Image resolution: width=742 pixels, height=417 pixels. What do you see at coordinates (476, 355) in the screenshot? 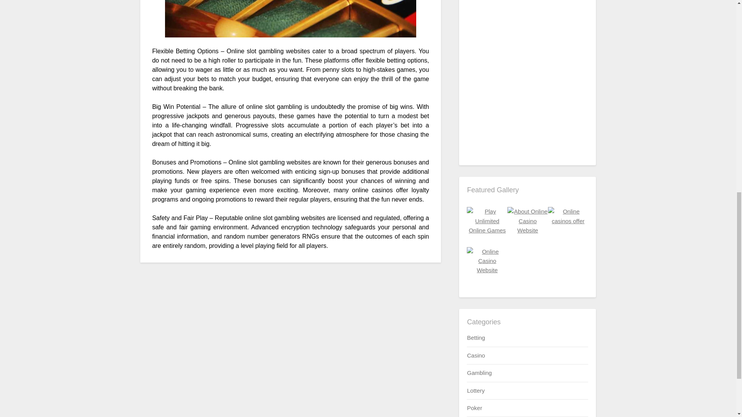
I see `Casino` at bounding box center [476, 355].